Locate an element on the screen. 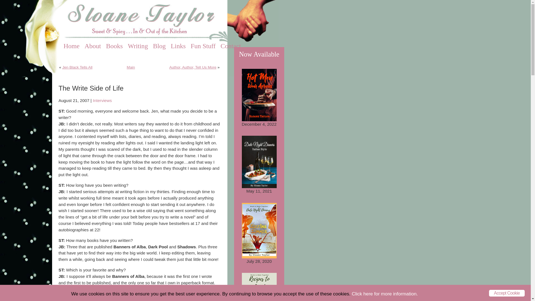 The height and width of the screenshot is (301, 535). Jen Black Tells All is located at coordinates (77, 67).